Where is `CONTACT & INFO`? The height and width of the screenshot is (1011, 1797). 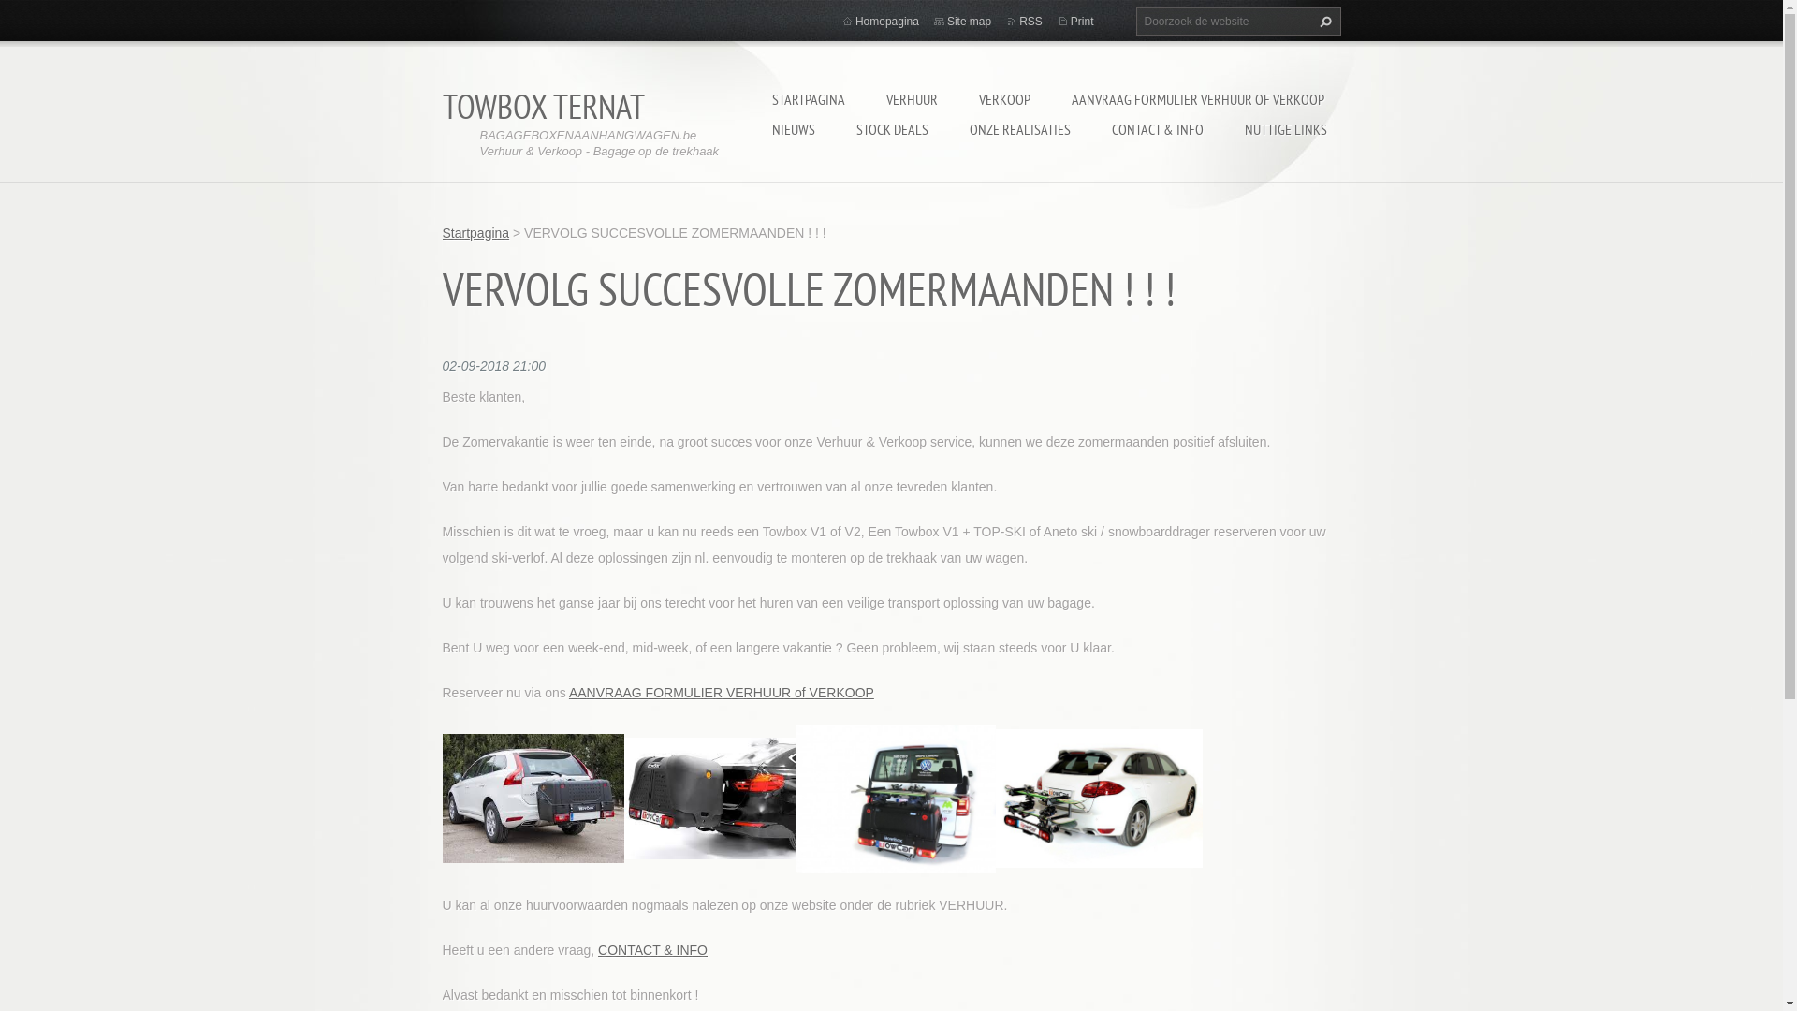 CONTACT & INFO is located at coordinates (1158, 129).